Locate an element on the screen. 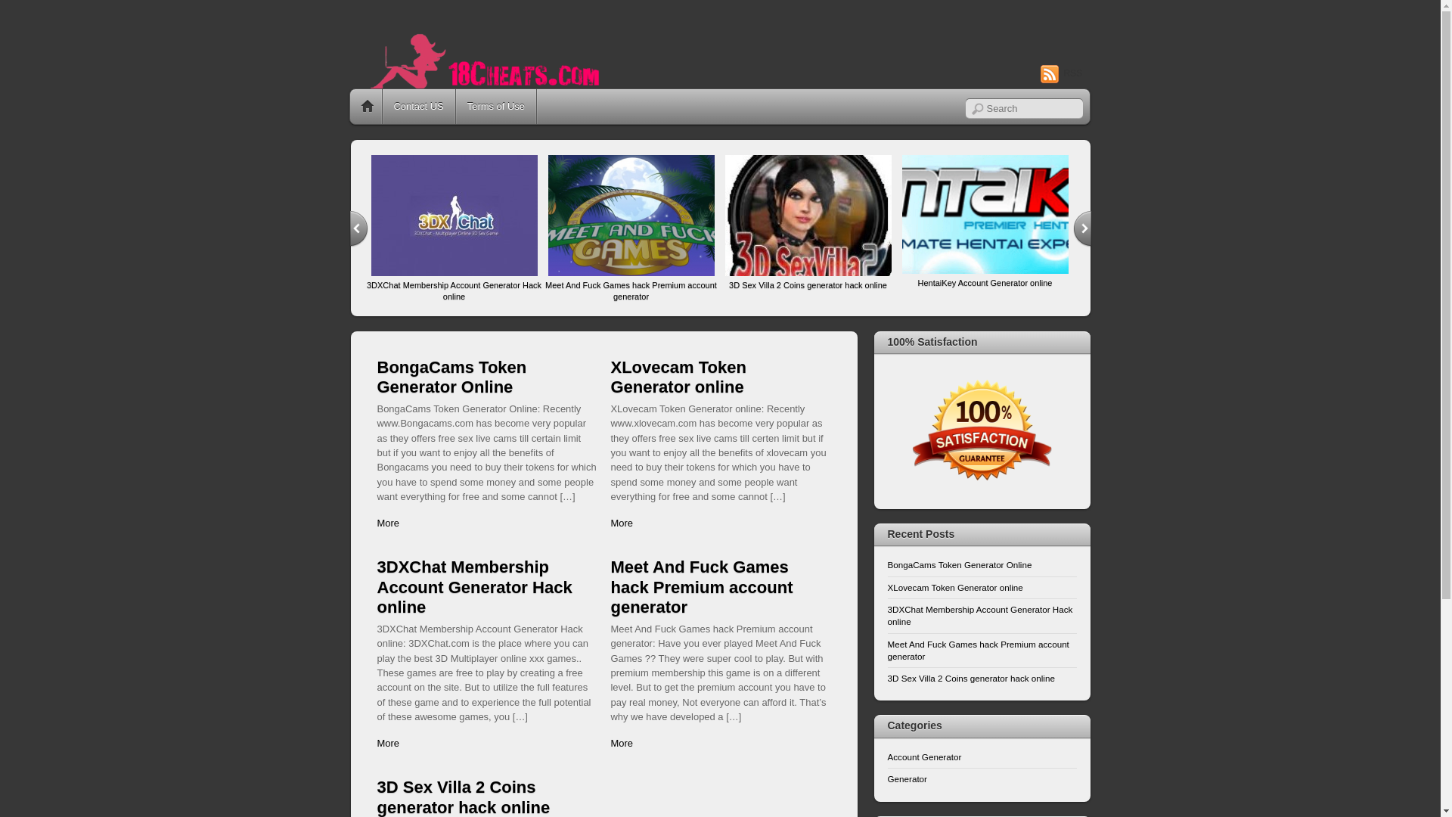  18cheats.com is located at coordinates (483, 95).